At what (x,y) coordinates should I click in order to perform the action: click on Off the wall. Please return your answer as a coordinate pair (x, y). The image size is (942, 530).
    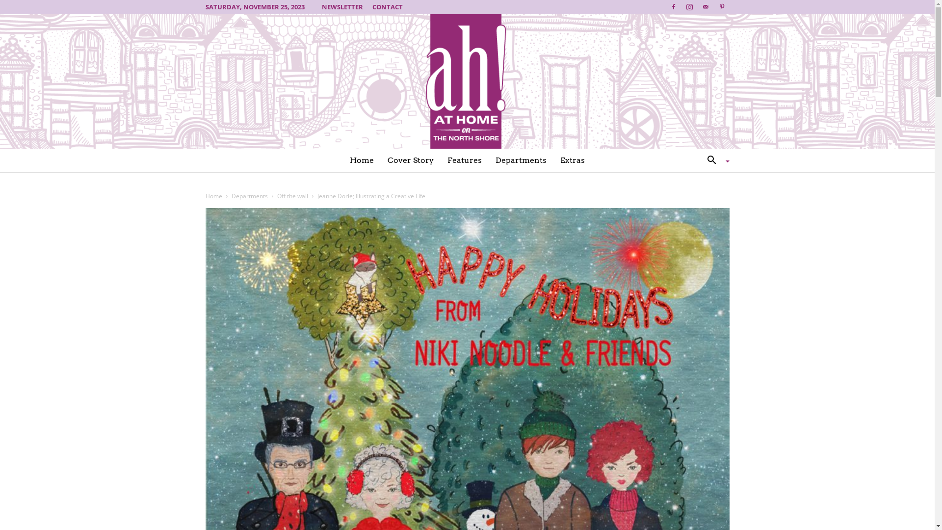
    Looking at the image, I should click on (292, 196).